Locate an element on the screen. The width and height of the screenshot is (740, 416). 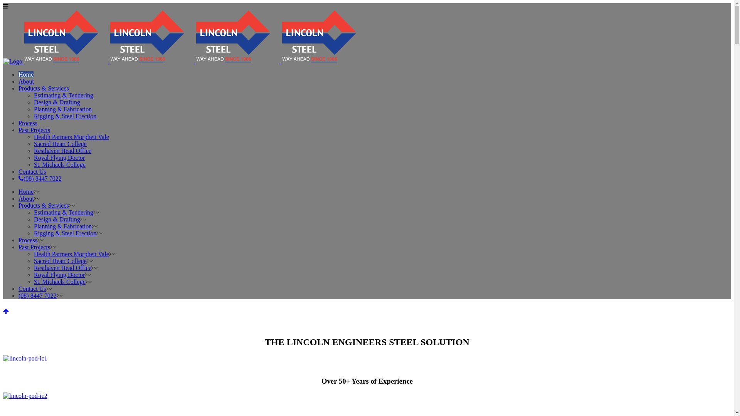
Contact Us is located at coordinates (32, 172).